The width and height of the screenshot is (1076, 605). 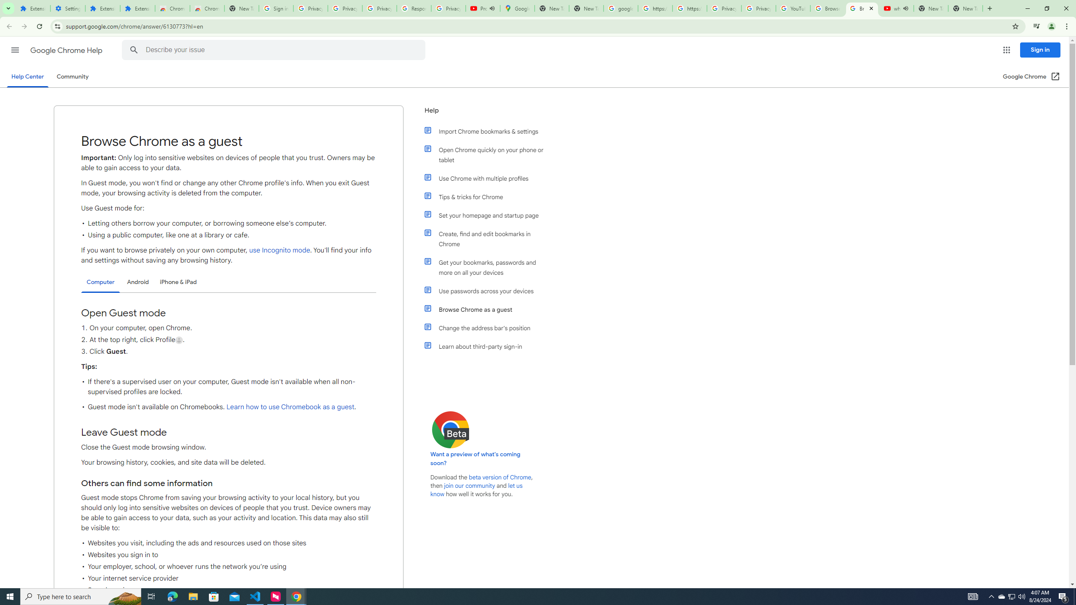 What do you see at coordinates (290, 407) in the screenshot?
I see `Learn how to use Chromebook as a guest` at bounding box center [290, 407].